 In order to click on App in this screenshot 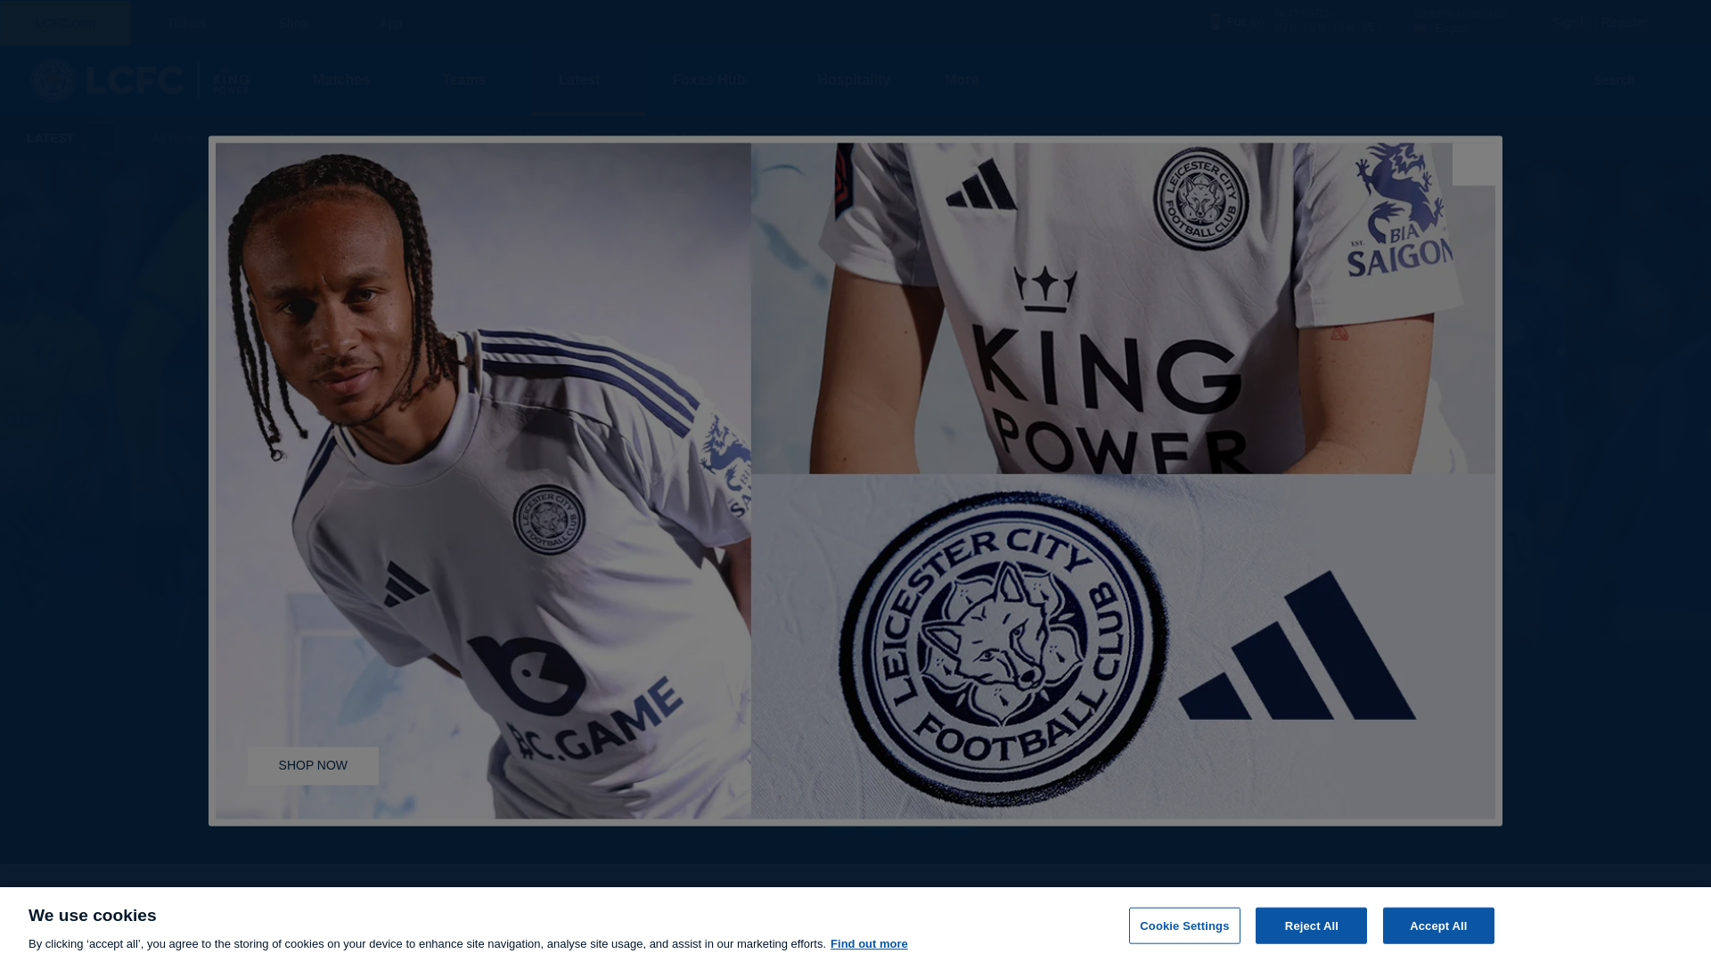, I will do `click(1460, 21)`.